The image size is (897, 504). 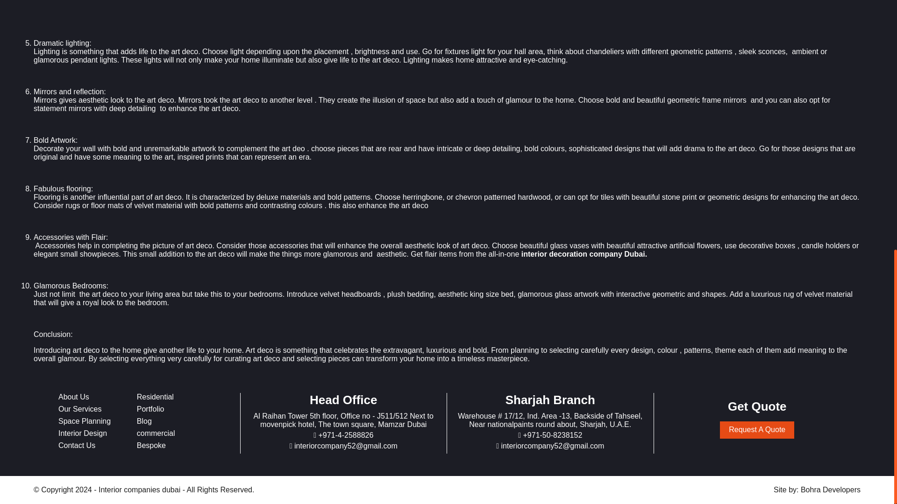 I want to click on Our Services, so click(x=79, y=409).